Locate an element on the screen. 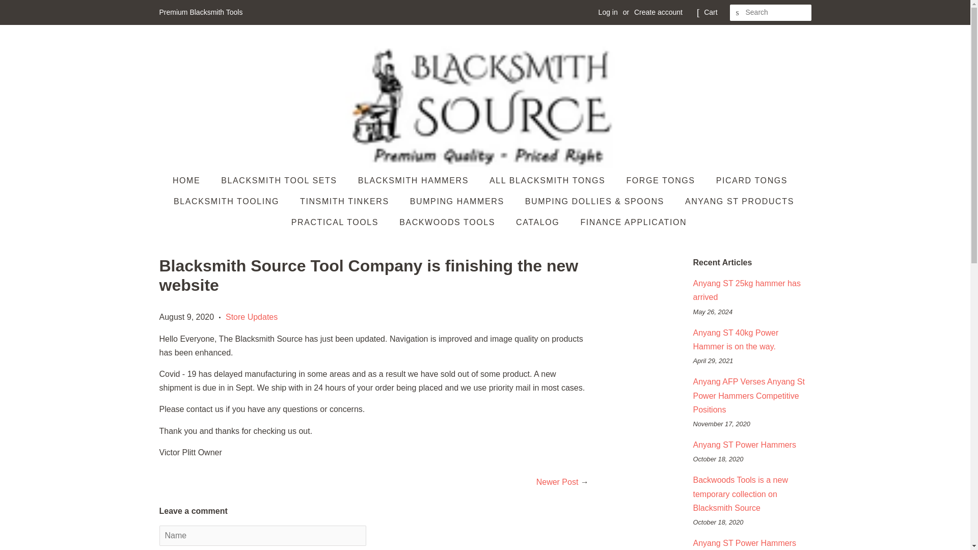  Log in is located at coordinates (608, 12).